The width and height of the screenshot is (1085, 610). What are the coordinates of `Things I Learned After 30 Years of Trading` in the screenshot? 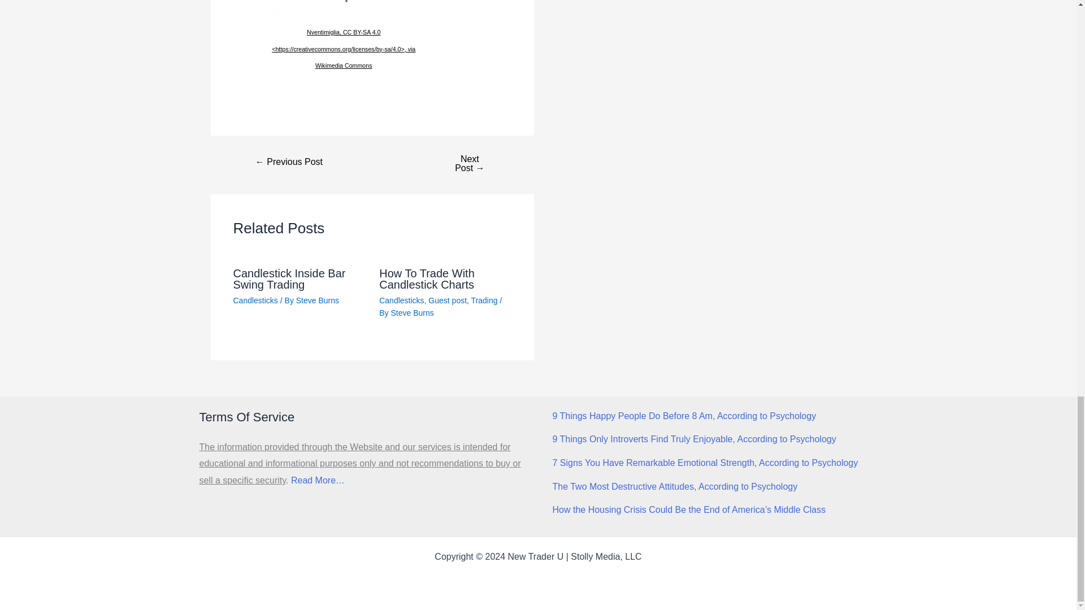 It's located at (469, 164).